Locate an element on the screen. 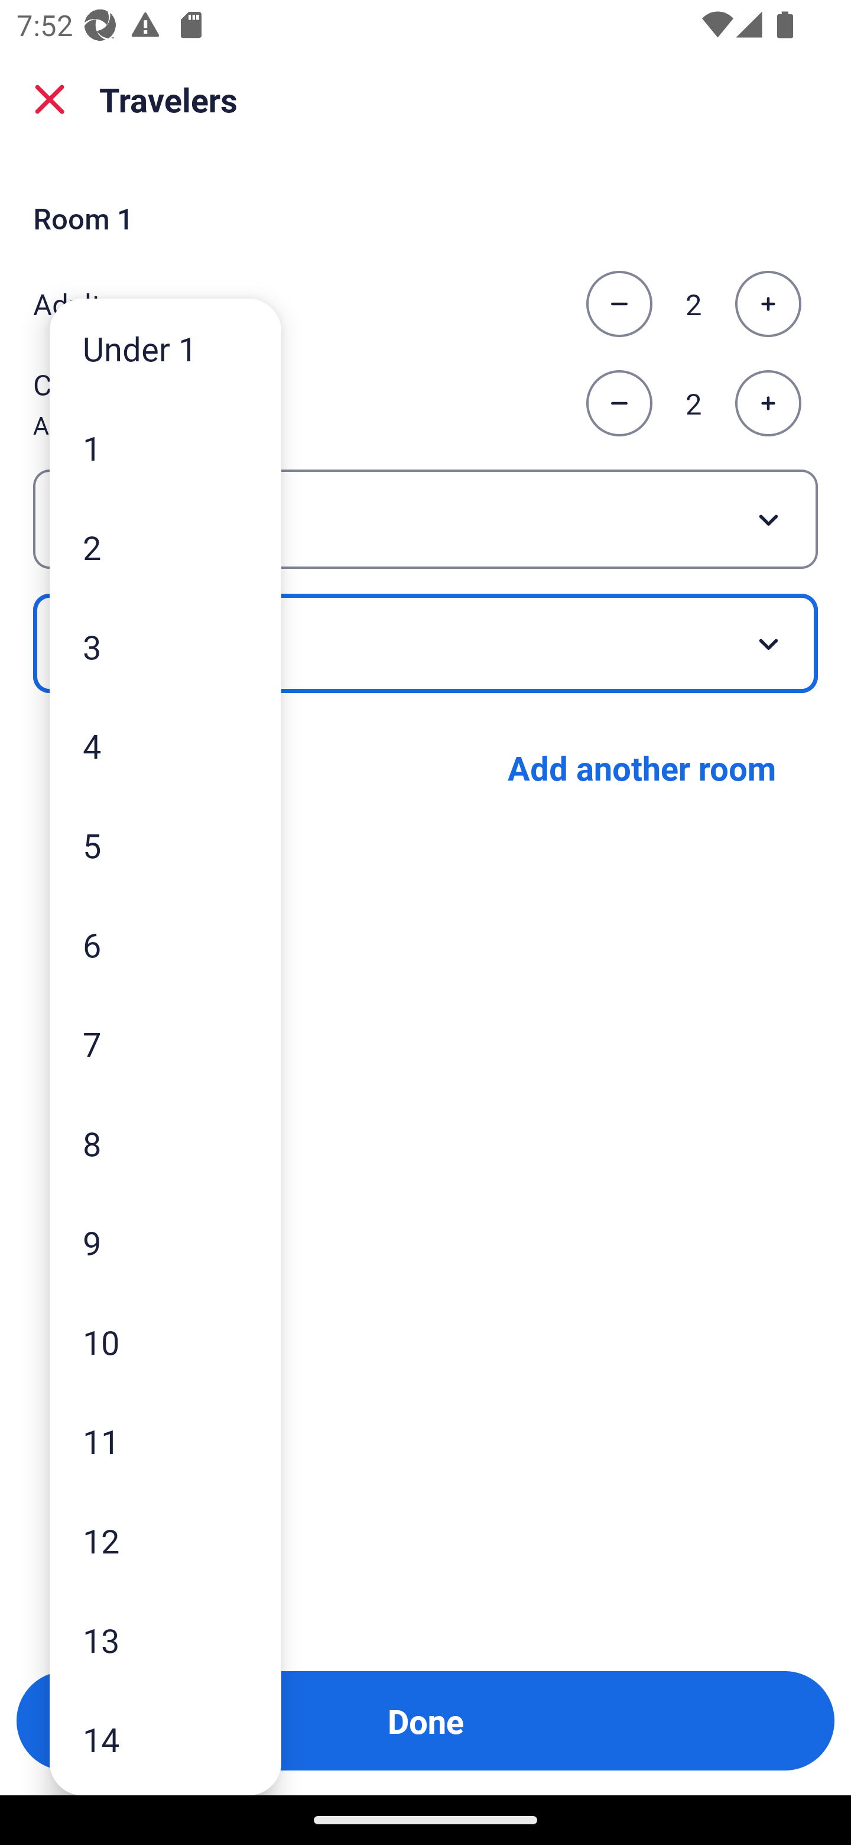 Image resolution: width=851 pixels, height=1845 pixels. 2 is located at coordinates (165, 546).